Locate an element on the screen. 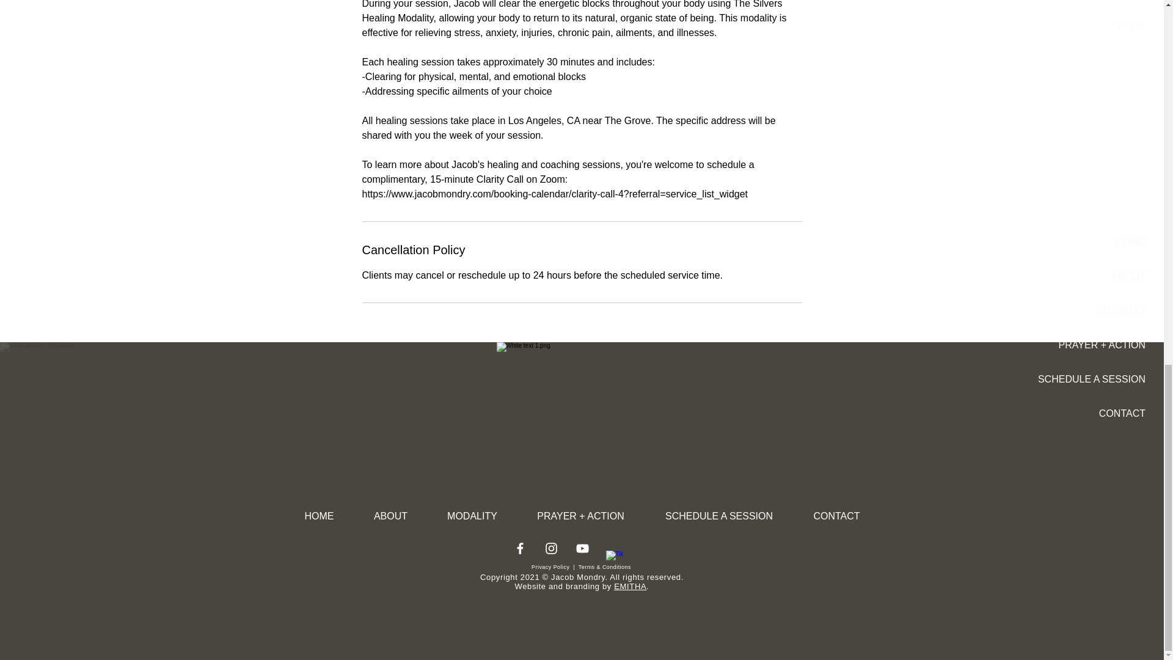 The image size is (1173, 660). HOME is located at coordinates (319, 516).